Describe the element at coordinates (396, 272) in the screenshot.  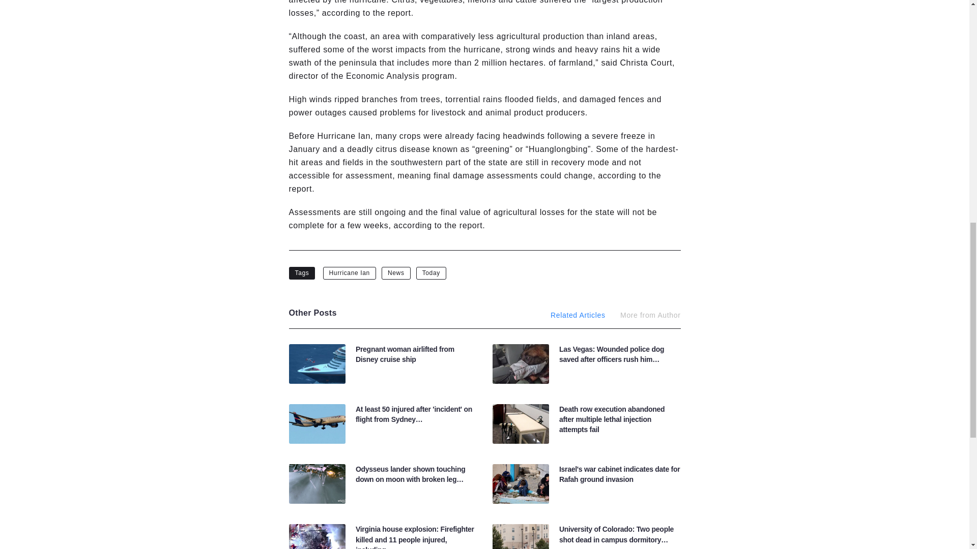
I see `News` at that location.